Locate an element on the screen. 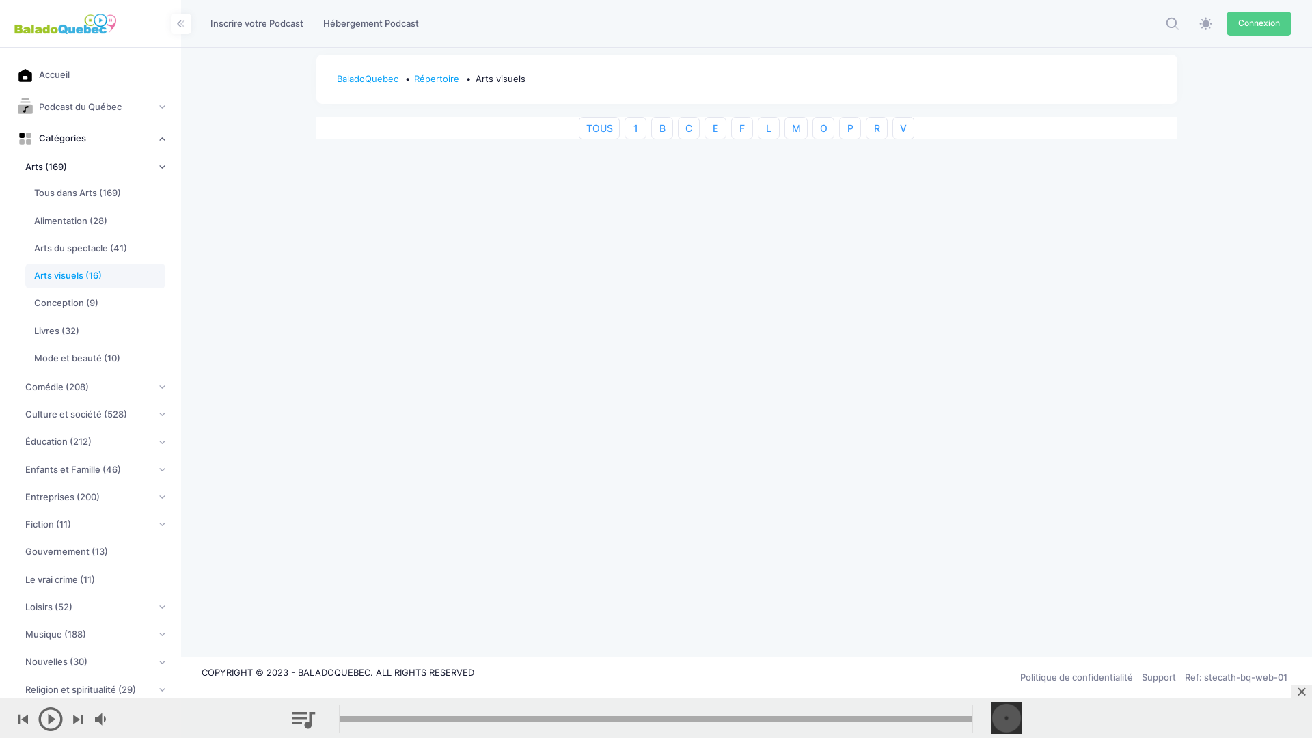 Image resolution: width=1312 pixels, height=738 pixels. TOUS is located at coordinates (600, 128).